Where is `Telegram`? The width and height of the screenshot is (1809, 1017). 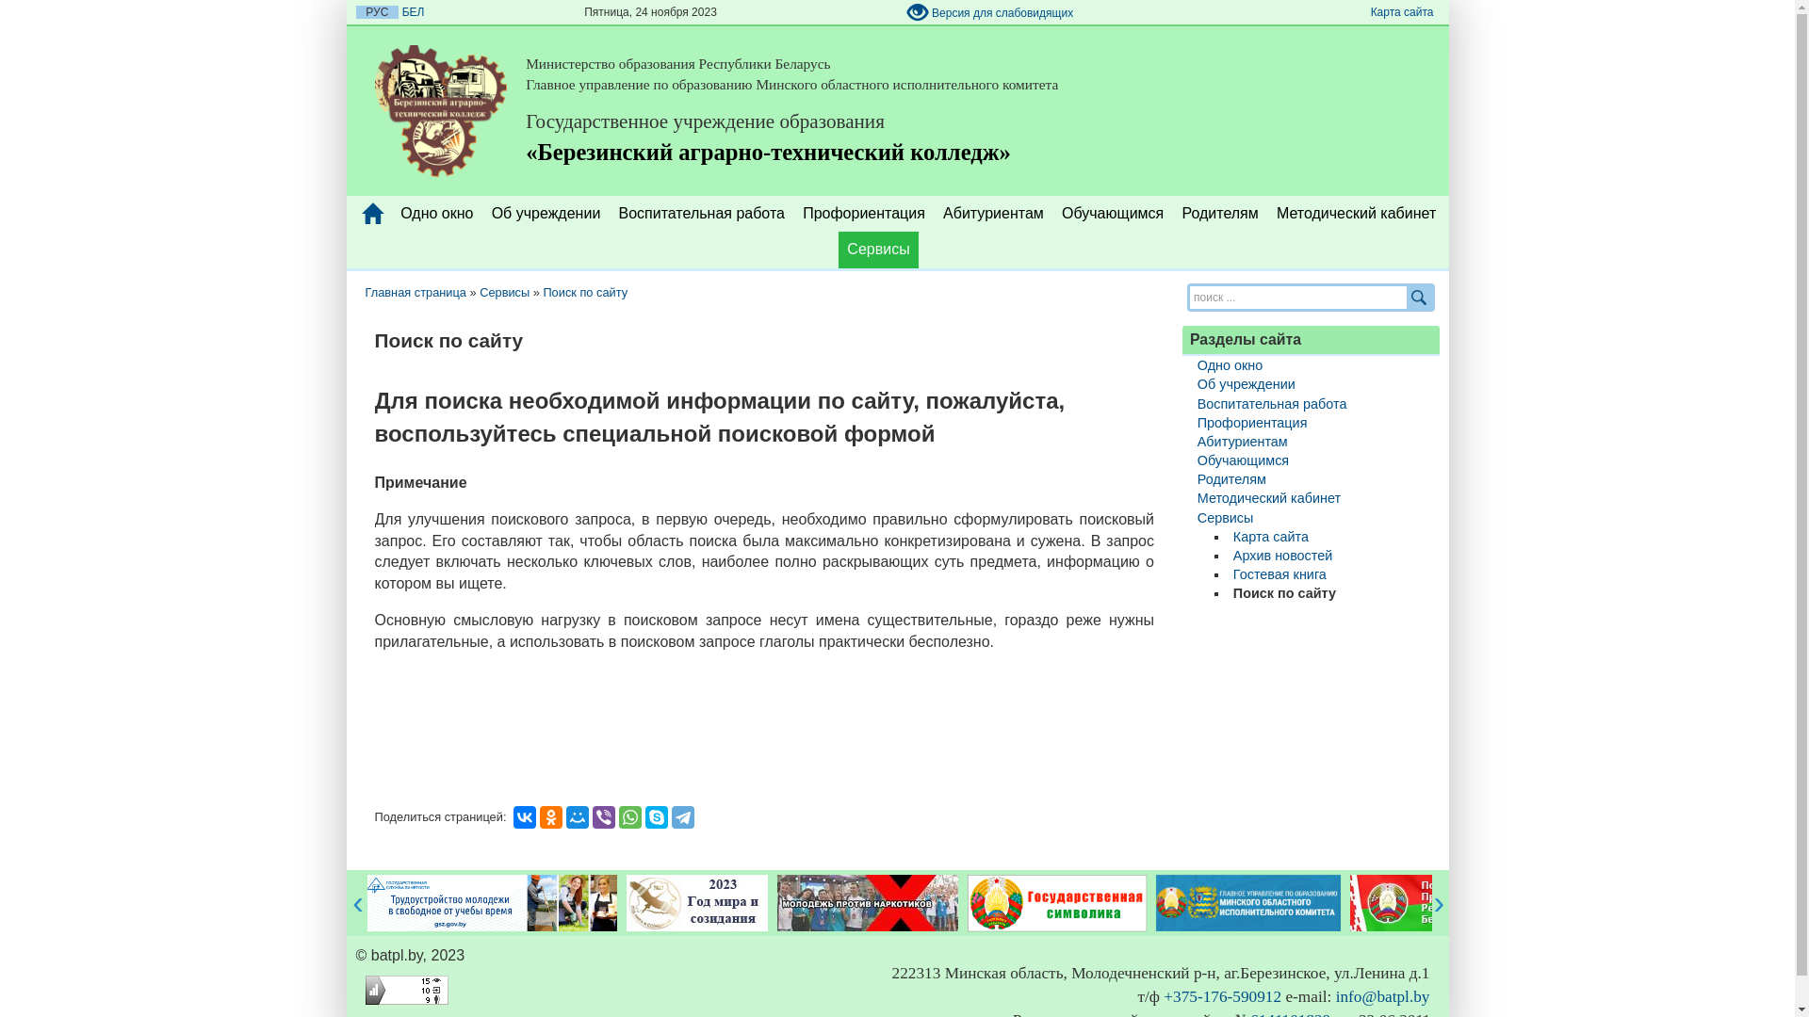
Telegram is located at coordinates (683, 817).